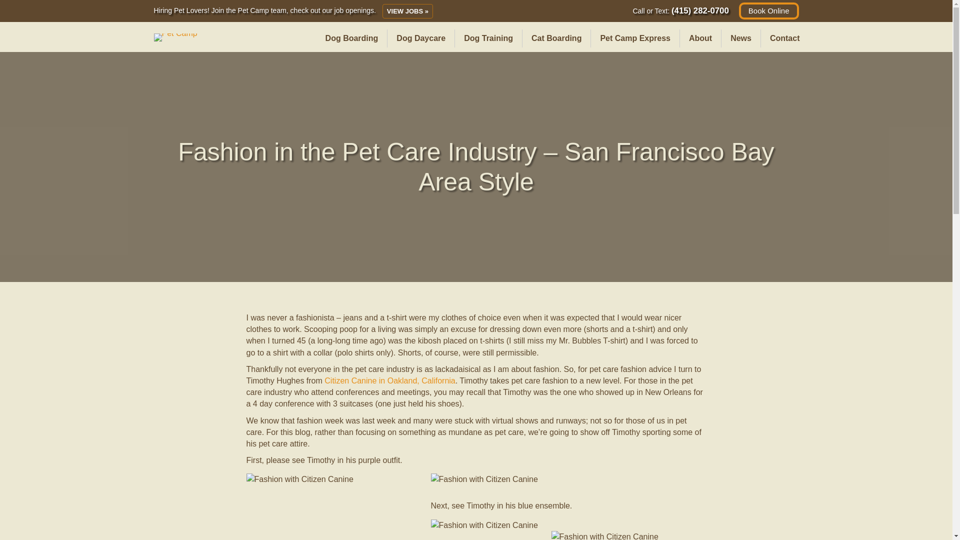  What do you see at coordinates (488, 38) in the screenshot?
I see `Dog Training` at bounding box center [488, 38].